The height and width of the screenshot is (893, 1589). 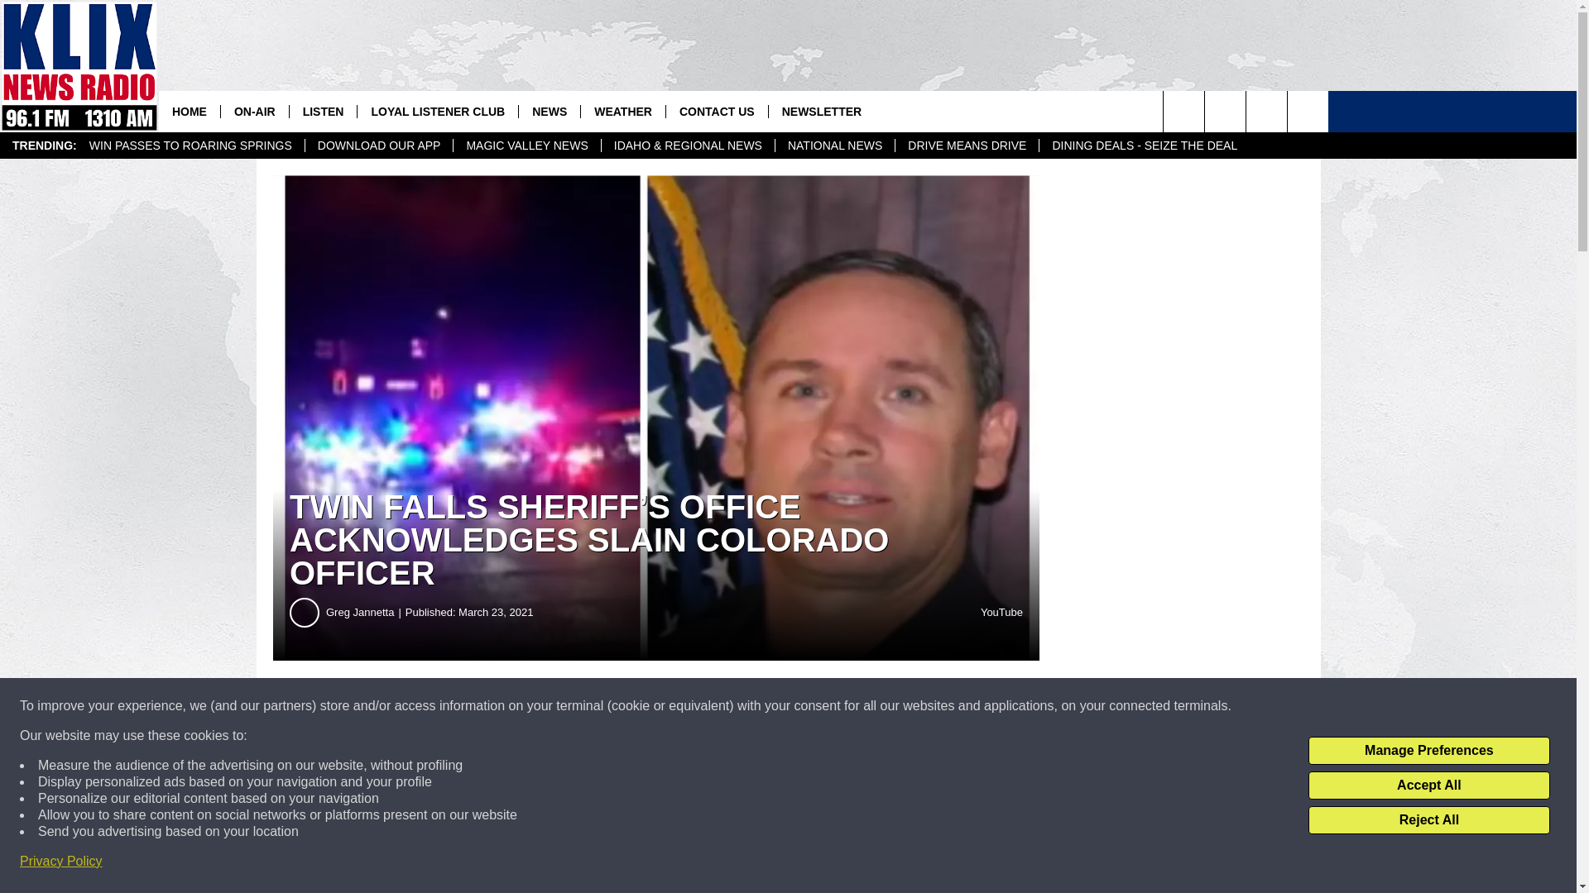 What do you see at coordinates (190, 146) in the screenshot?
I see `WIN PASSES TO ROARING SPRINGS` at bounding box center [190, 146].